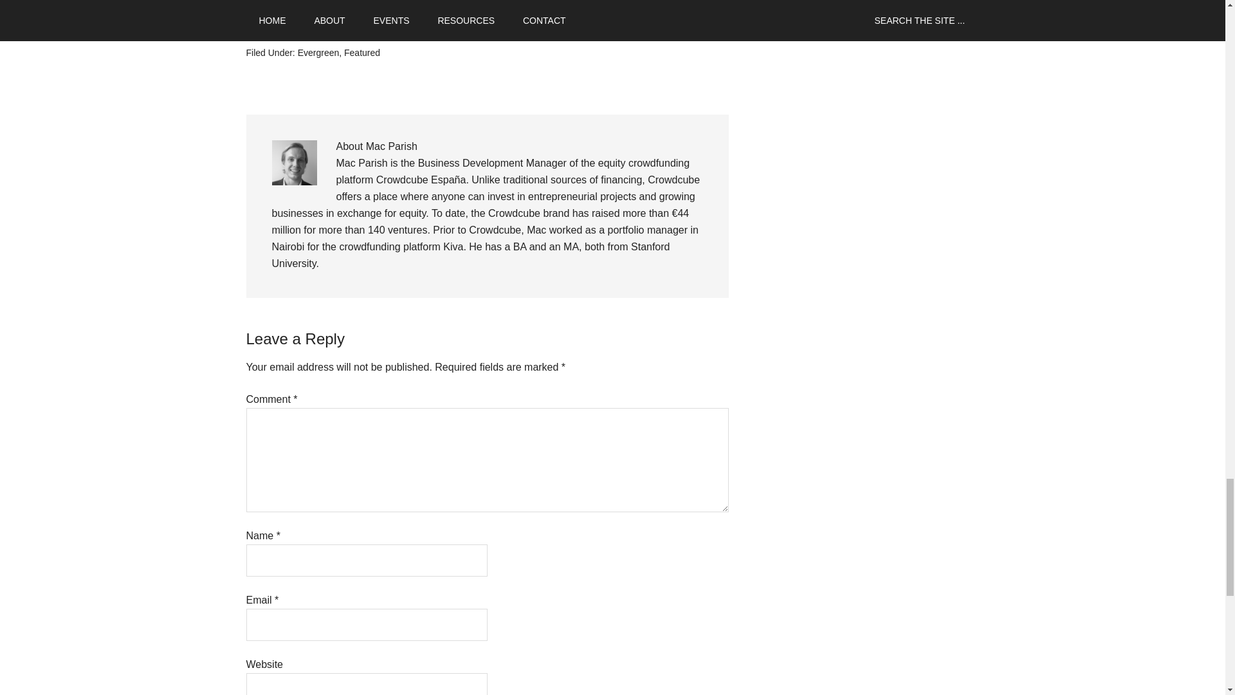 The width and height of the screenshot is (1235, 695). What do you see at coordinates (376, 27) in the screenshot?
I see `Click to share on Pinterest` at bounding box center [376, 27].